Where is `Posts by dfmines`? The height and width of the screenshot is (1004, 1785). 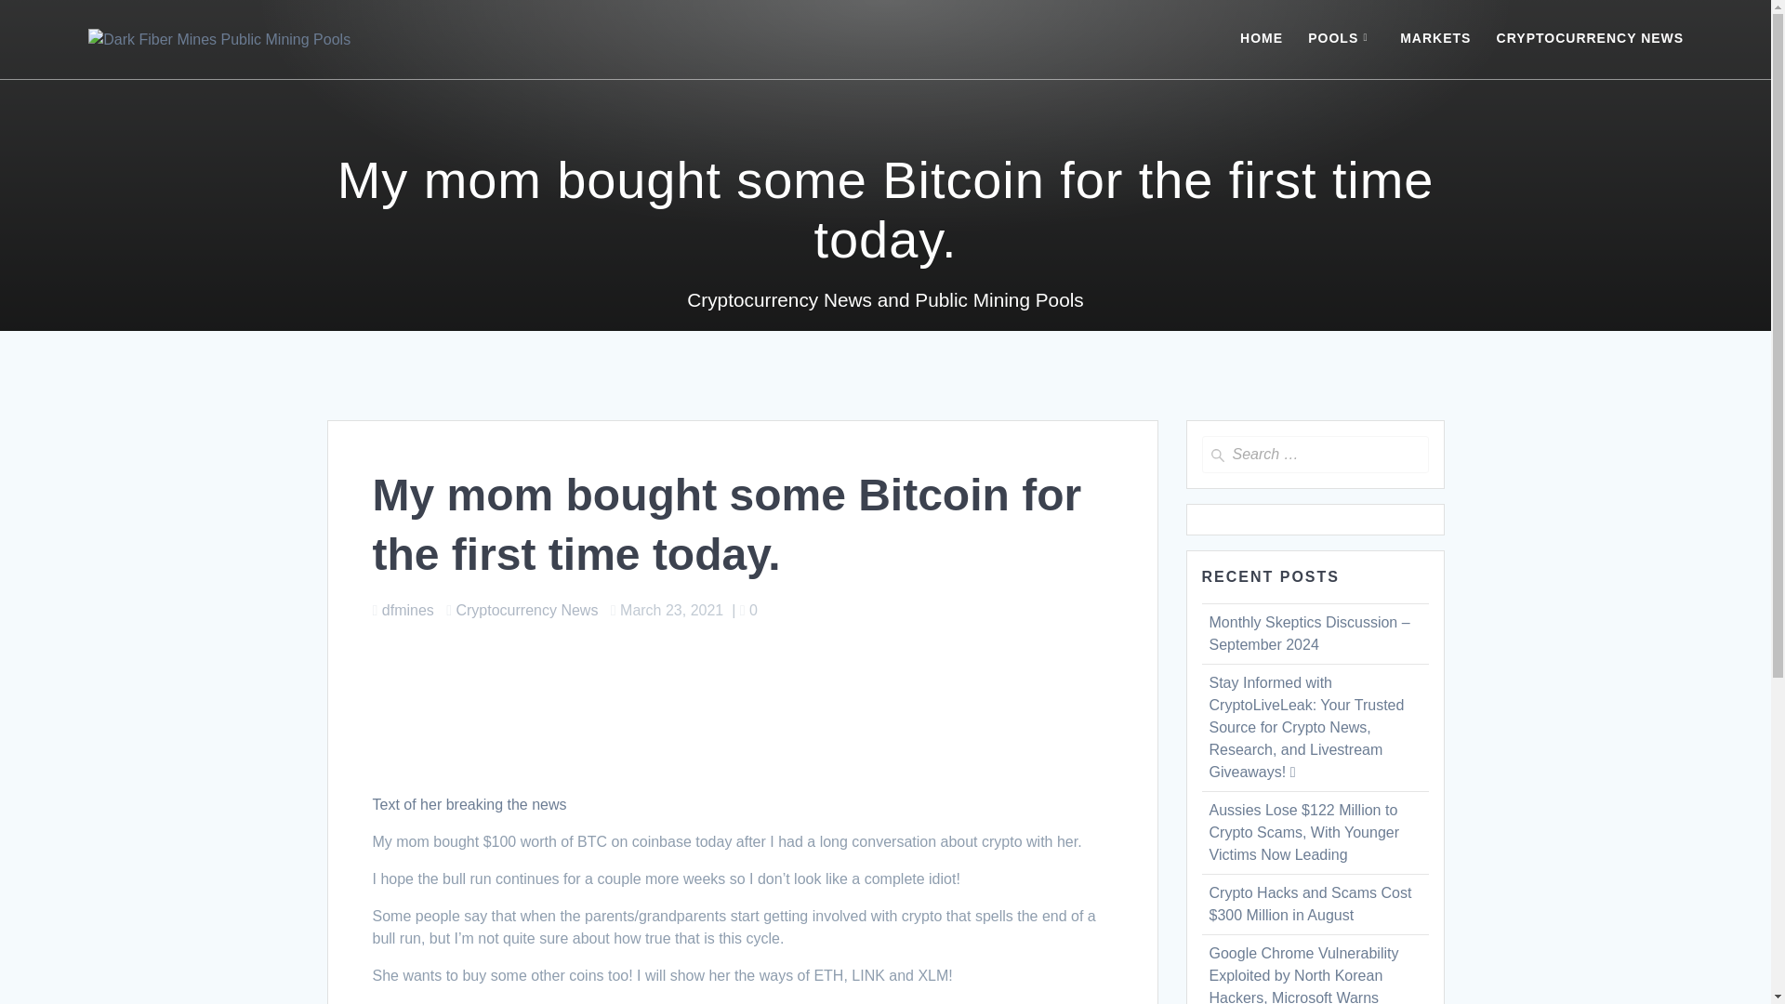 Posts by dfmines is located at coordinates (407, 610).